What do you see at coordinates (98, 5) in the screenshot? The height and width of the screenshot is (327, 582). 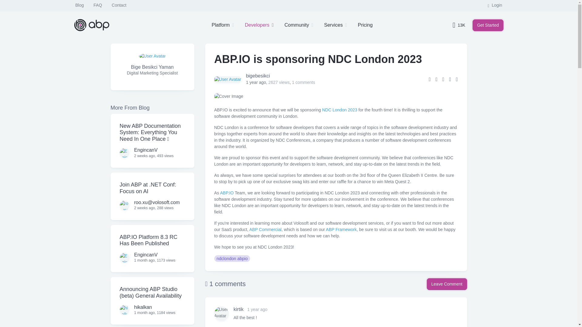 I see `FAQ` at bounding box center [98, 5].